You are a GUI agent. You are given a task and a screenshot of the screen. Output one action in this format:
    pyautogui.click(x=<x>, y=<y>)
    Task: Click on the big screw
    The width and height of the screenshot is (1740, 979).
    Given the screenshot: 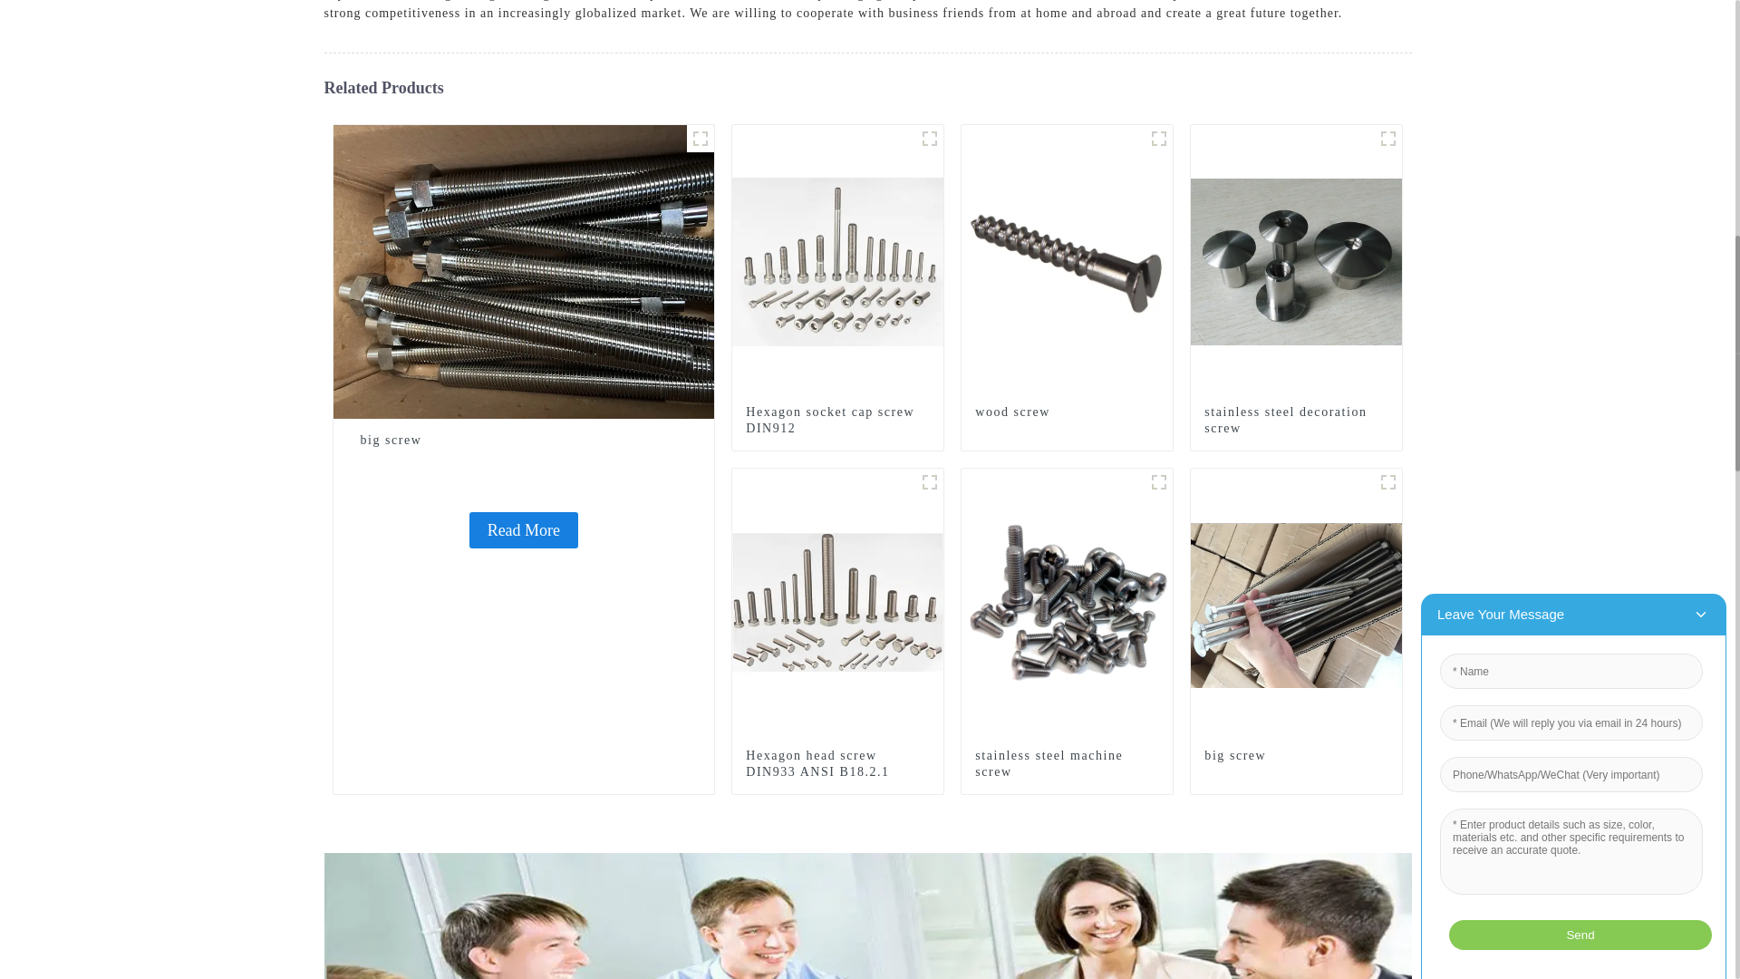 What is the action you would take?
    pyautogui.click(x=524, y=441)
    